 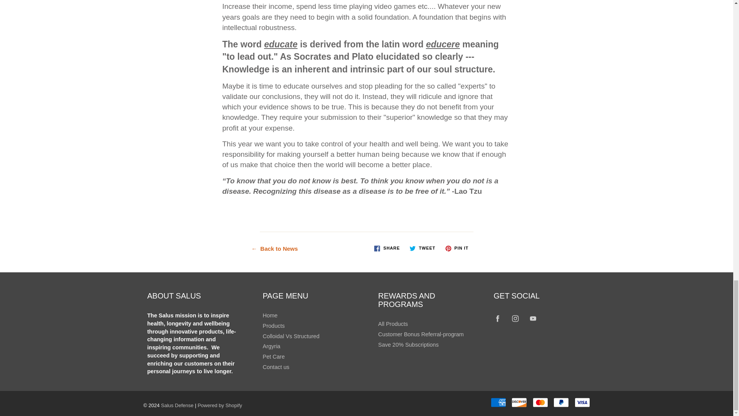 I want to click on Visa, so click(x=582, y=402).